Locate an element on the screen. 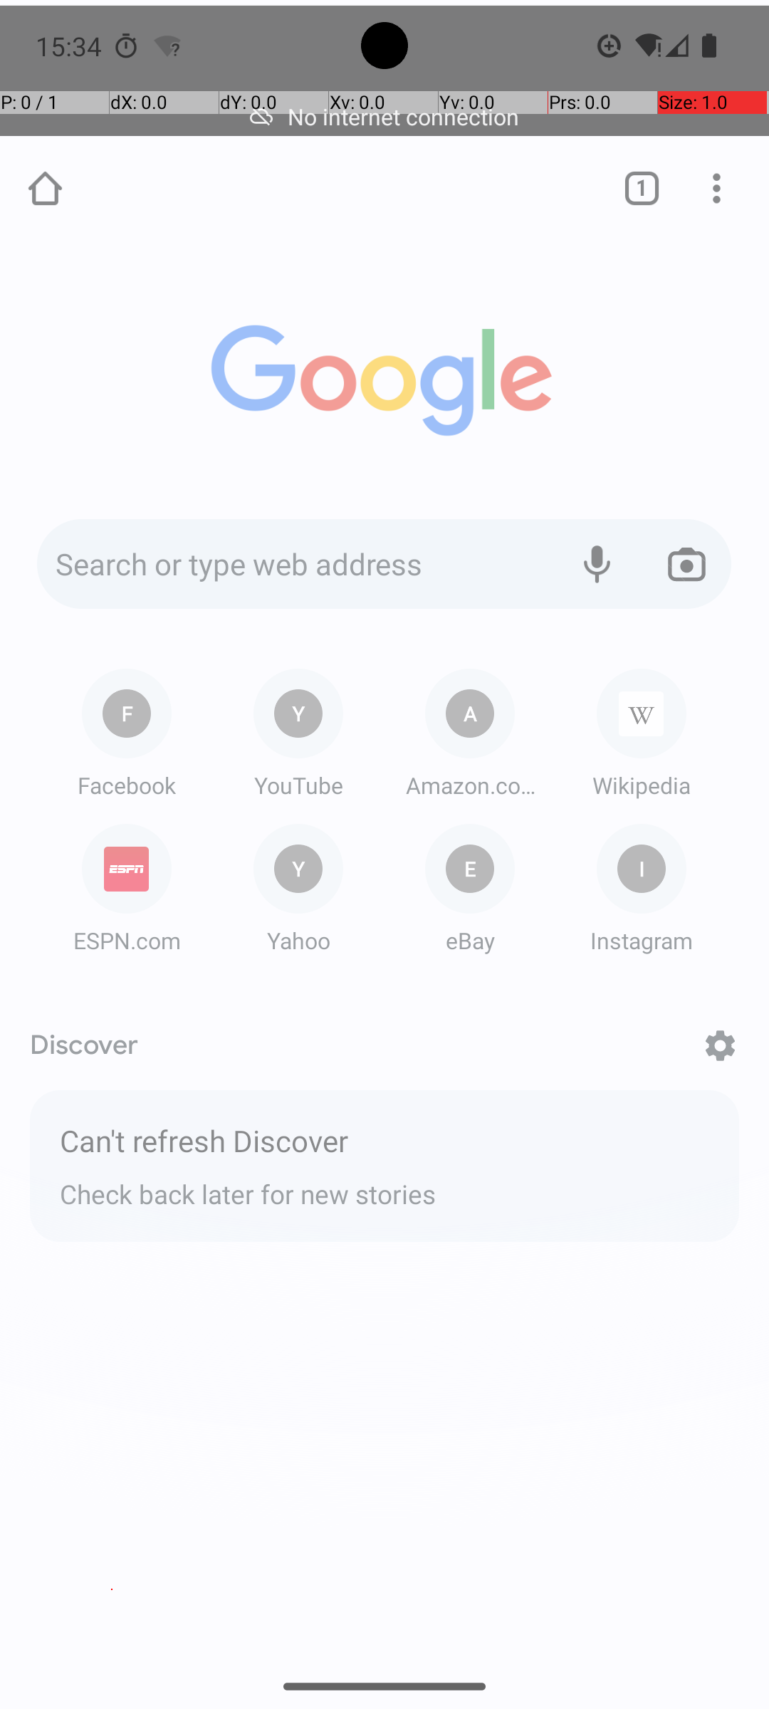 Image resolution: width=769 pixels, height=1709 pixels. Check back later for new stories is located at coordinates (384, 1188).